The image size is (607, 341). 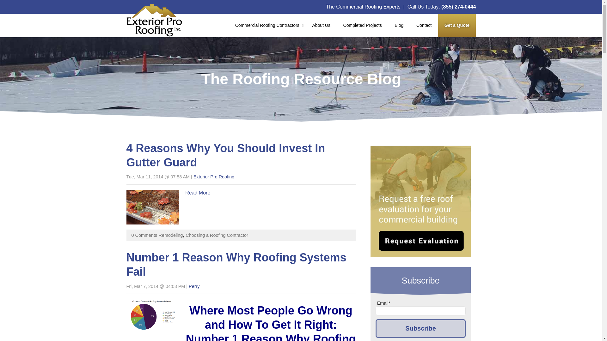 I want to click on Blog, so click(x=399, y=25).